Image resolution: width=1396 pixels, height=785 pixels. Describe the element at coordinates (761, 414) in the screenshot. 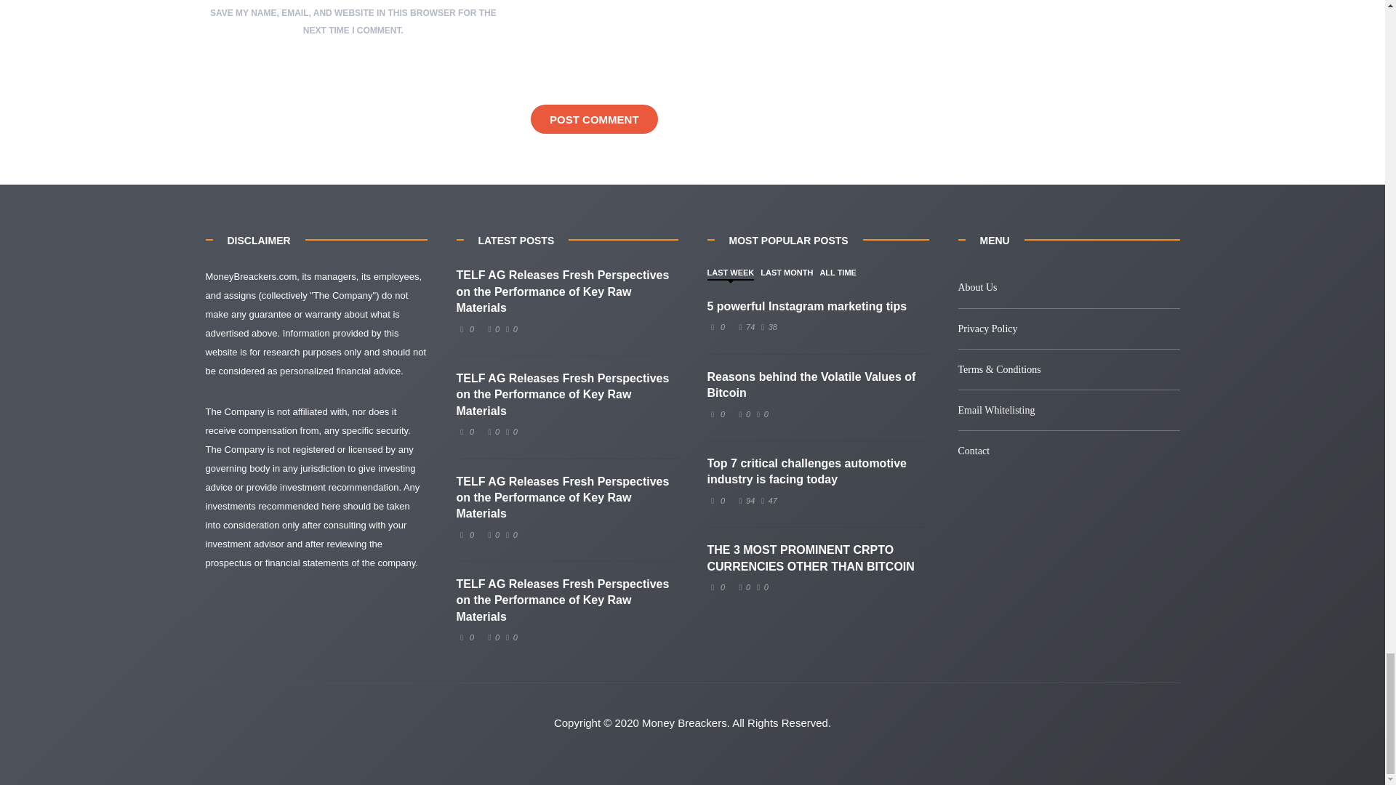

I see `I dislike this` at that location.